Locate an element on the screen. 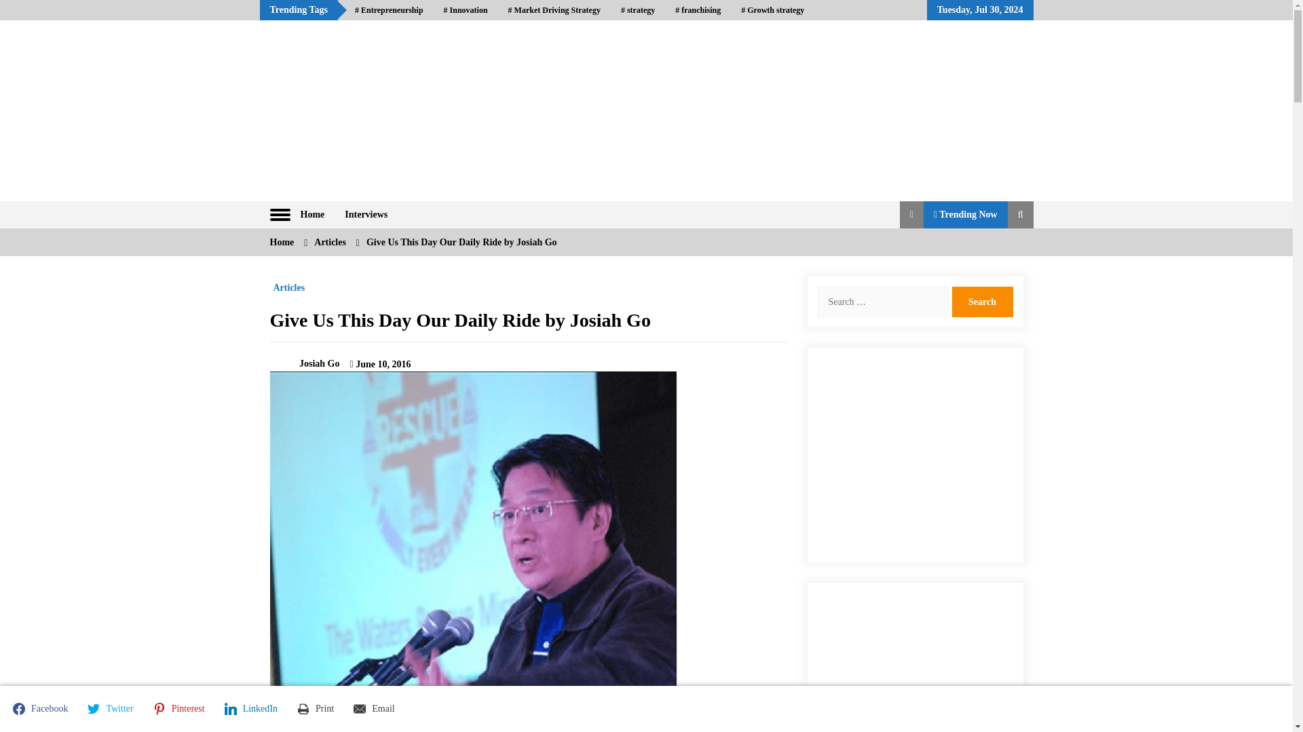 Image resolution: width=1303 pixels, height=732 pixels. Innovation is located at coordinates (466, 10).